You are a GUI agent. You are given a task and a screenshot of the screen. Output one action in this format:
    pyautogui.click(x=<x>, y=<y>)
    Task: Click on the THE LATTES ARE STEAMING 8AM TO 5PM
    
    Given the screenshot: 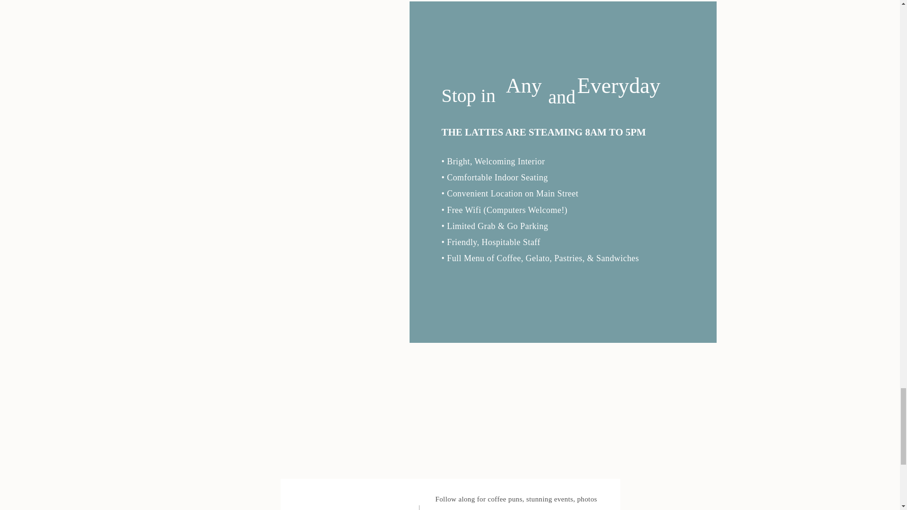 What is the action you would take?
    pyautogui.click(x=559, y=131)
    